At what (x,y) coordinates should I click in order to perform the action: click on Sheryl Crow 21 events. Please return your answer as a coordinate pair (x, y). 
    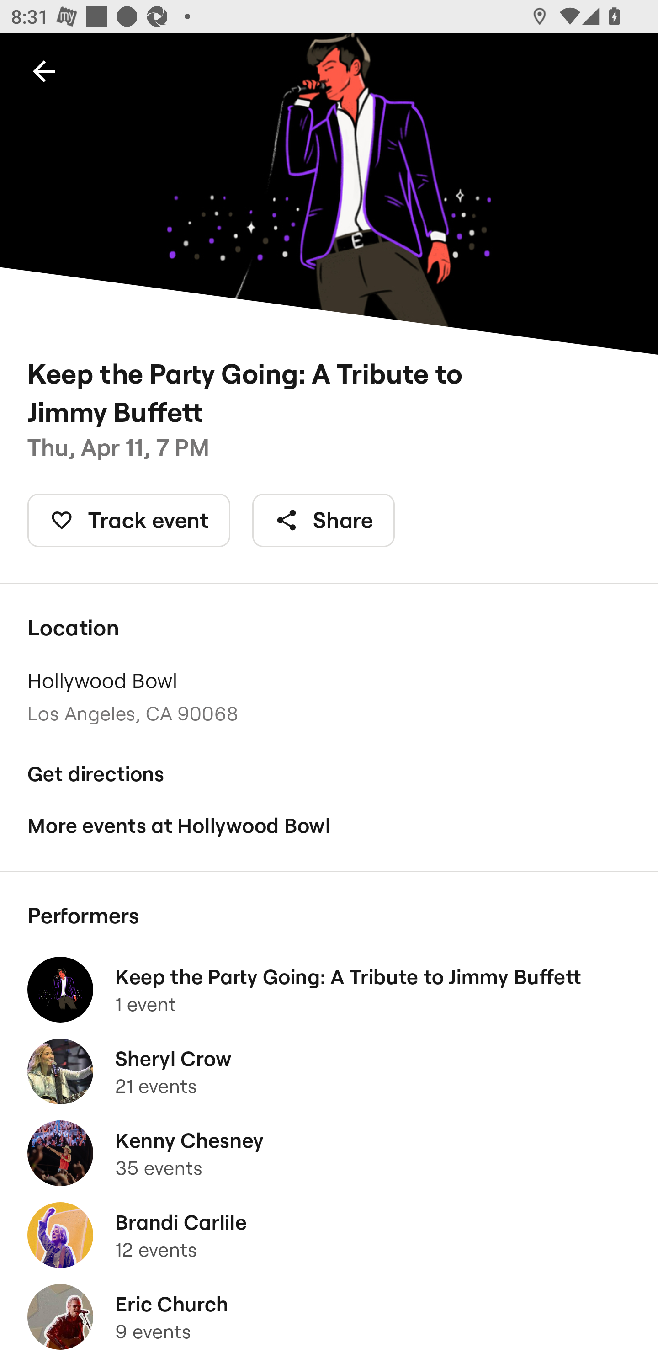
    Looking at the image, I should click on (329, 1071).